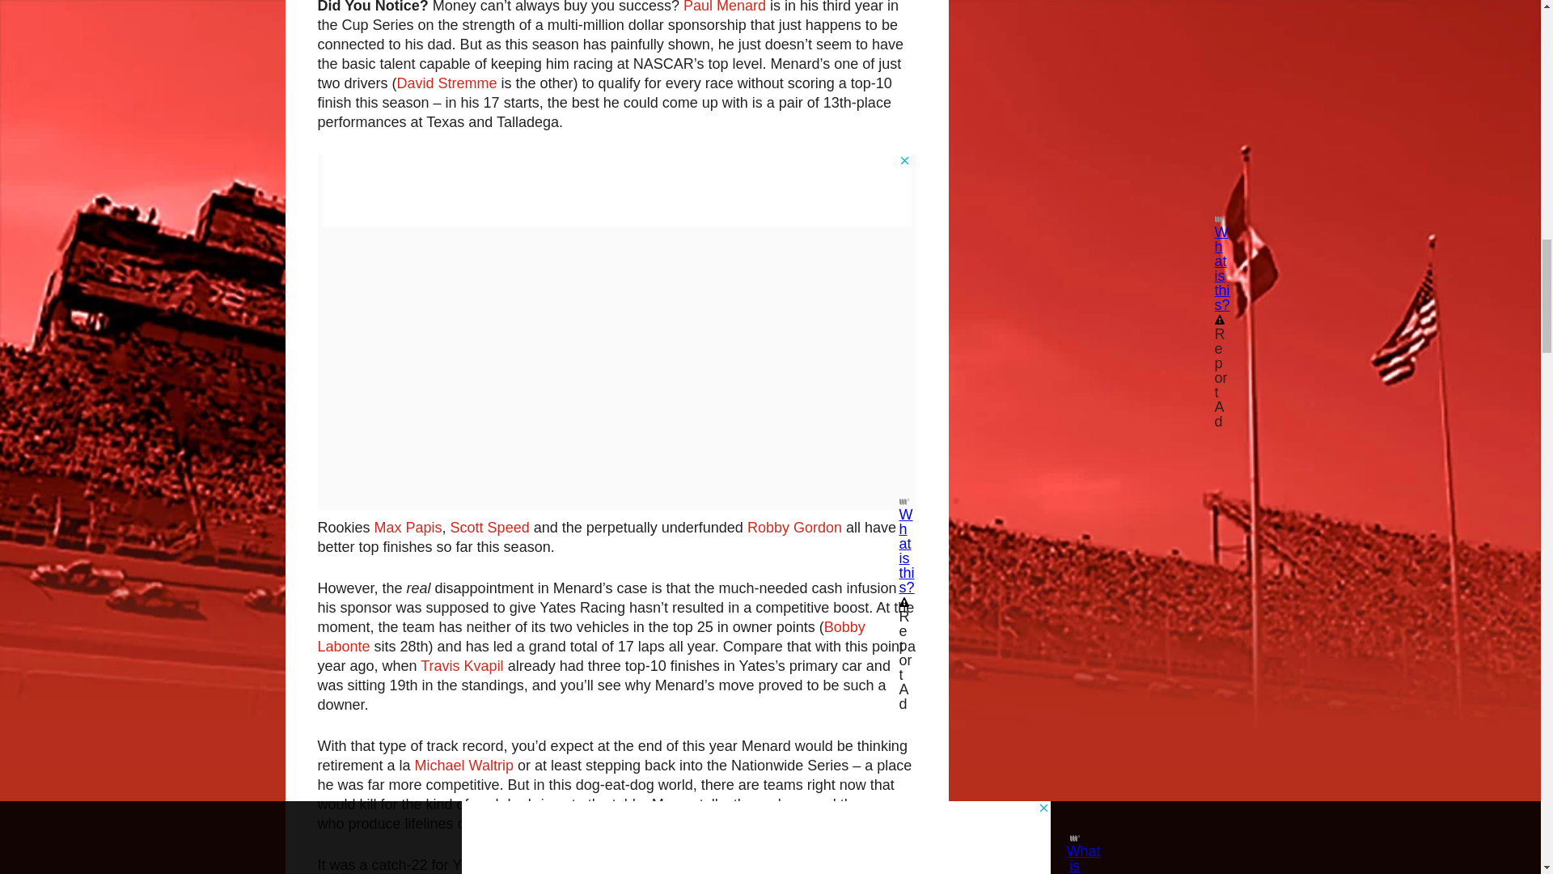 The image size is (1553, 874). What do you see at coordinates (408, 528) in the screenshot?
I see `Max Papis` at bounding box center [408, 528].